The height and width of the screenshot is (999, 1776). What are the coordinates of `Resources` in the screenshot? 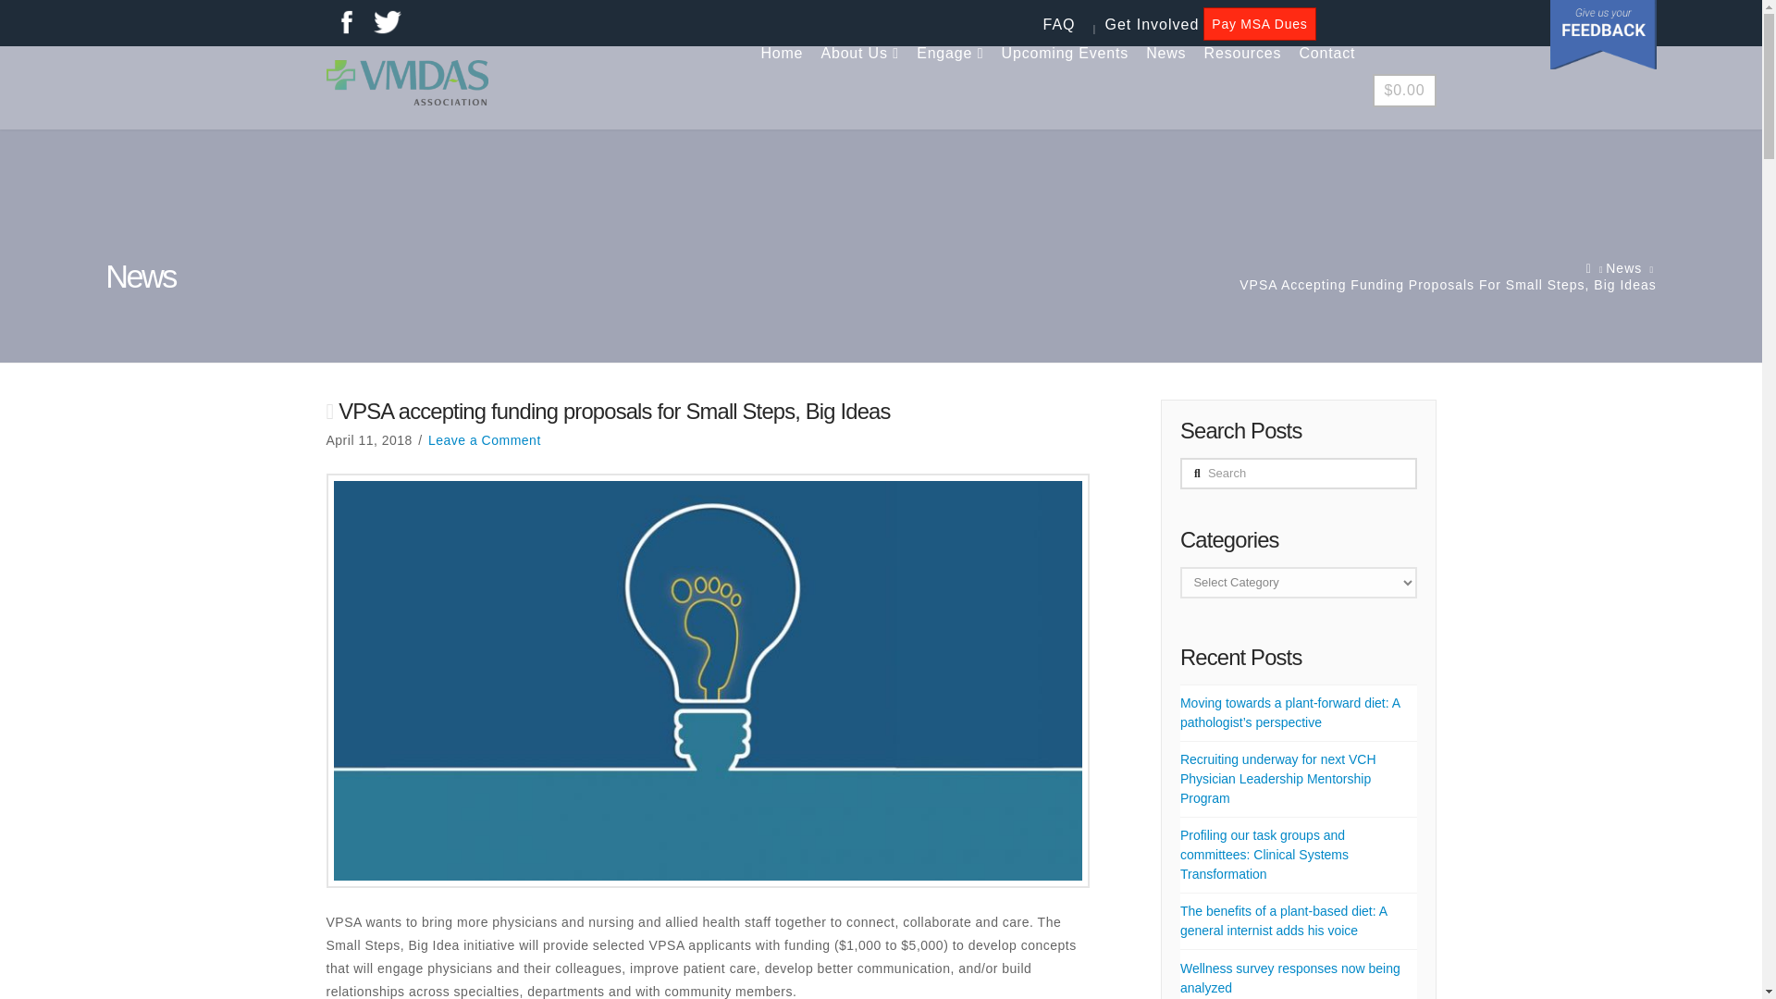 It's located at (1243, 87).